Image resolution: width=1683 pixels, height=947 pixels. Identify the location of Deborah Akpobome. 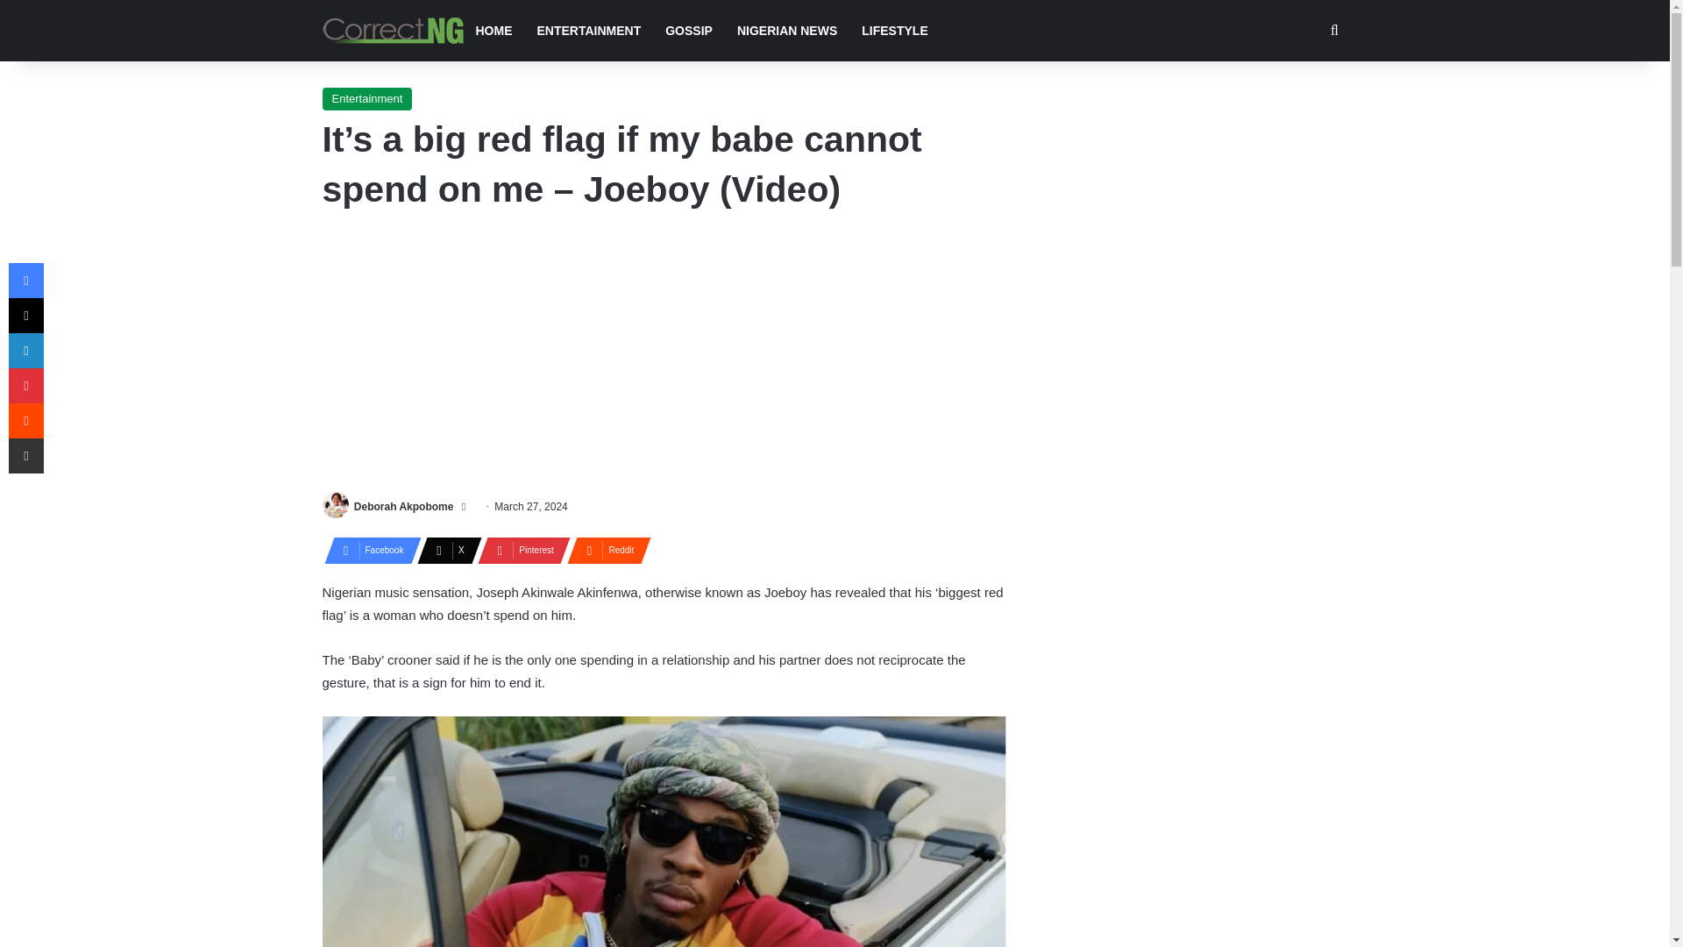
(403, 507).